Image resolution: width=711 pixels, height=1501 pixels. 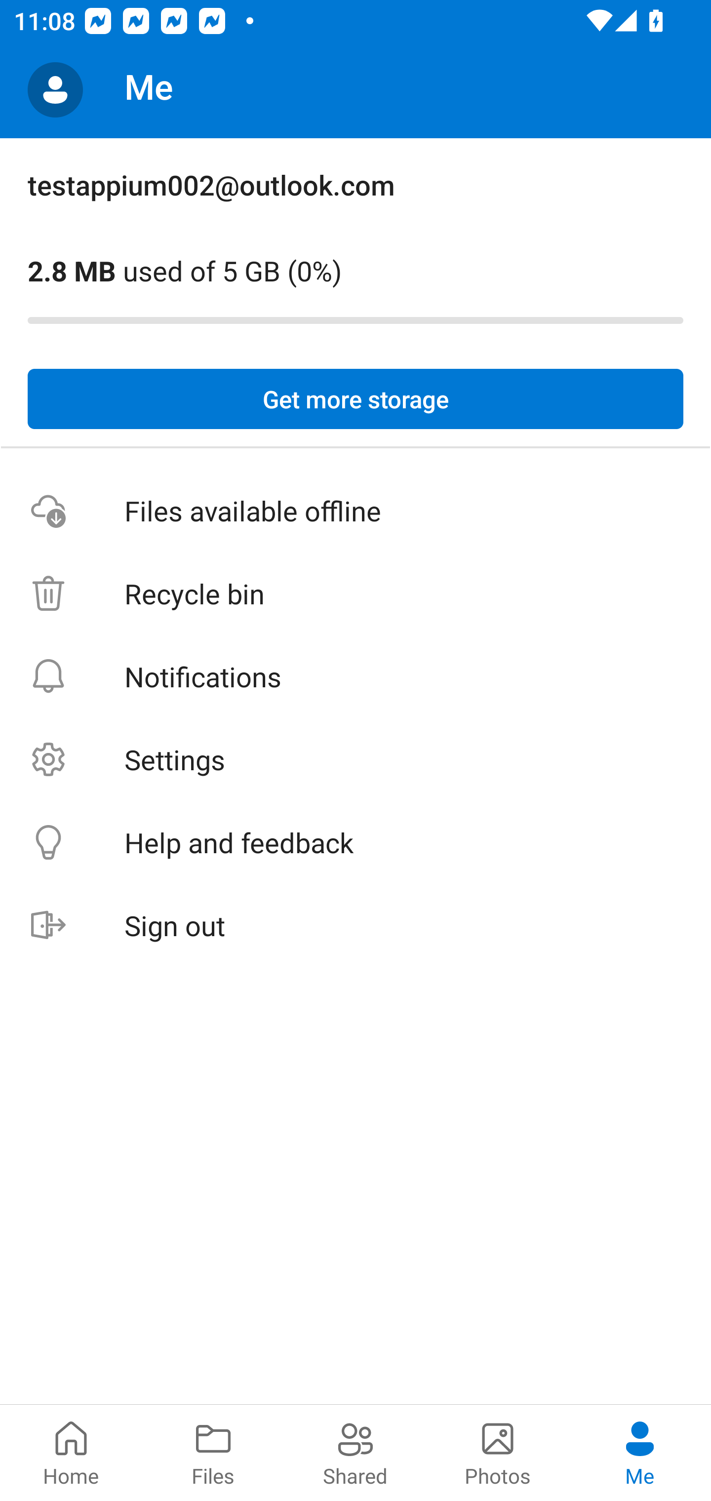 I want to click on Home pivot Home, so click(x=71, y=1453).